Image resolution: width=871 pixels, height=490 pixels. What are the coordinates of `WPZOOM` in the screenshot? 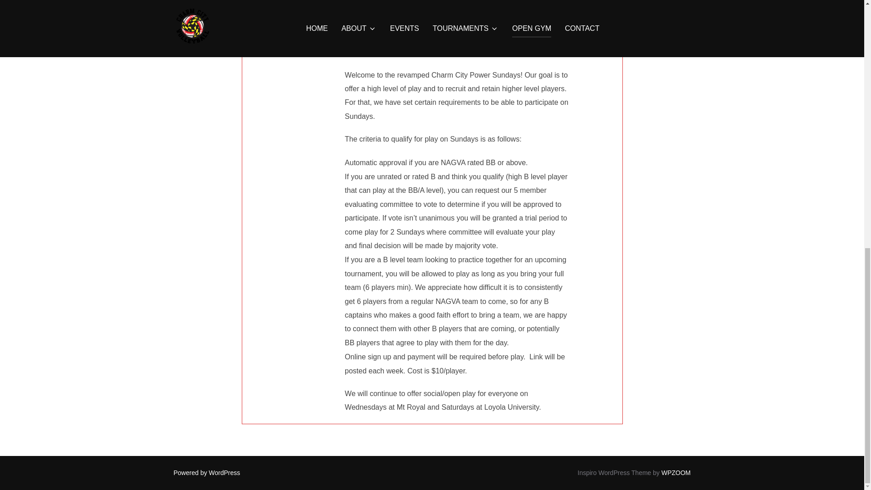 It's located at (676, 472).